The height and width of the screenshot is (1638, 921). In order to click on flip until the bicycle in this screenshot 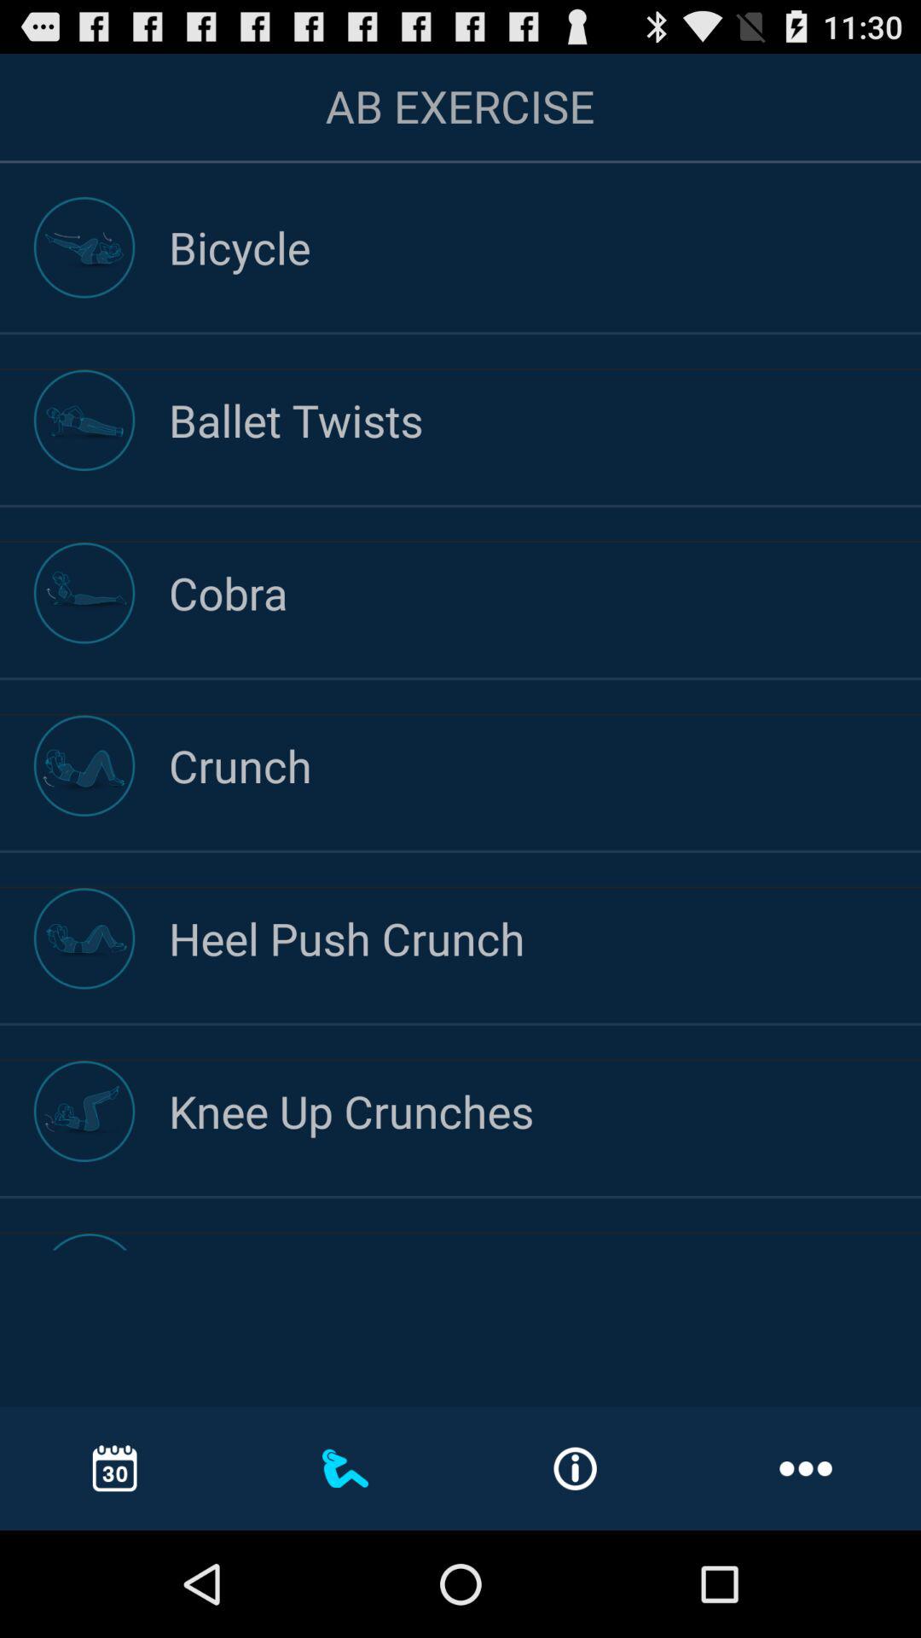, I will do `click(545, 247)`.